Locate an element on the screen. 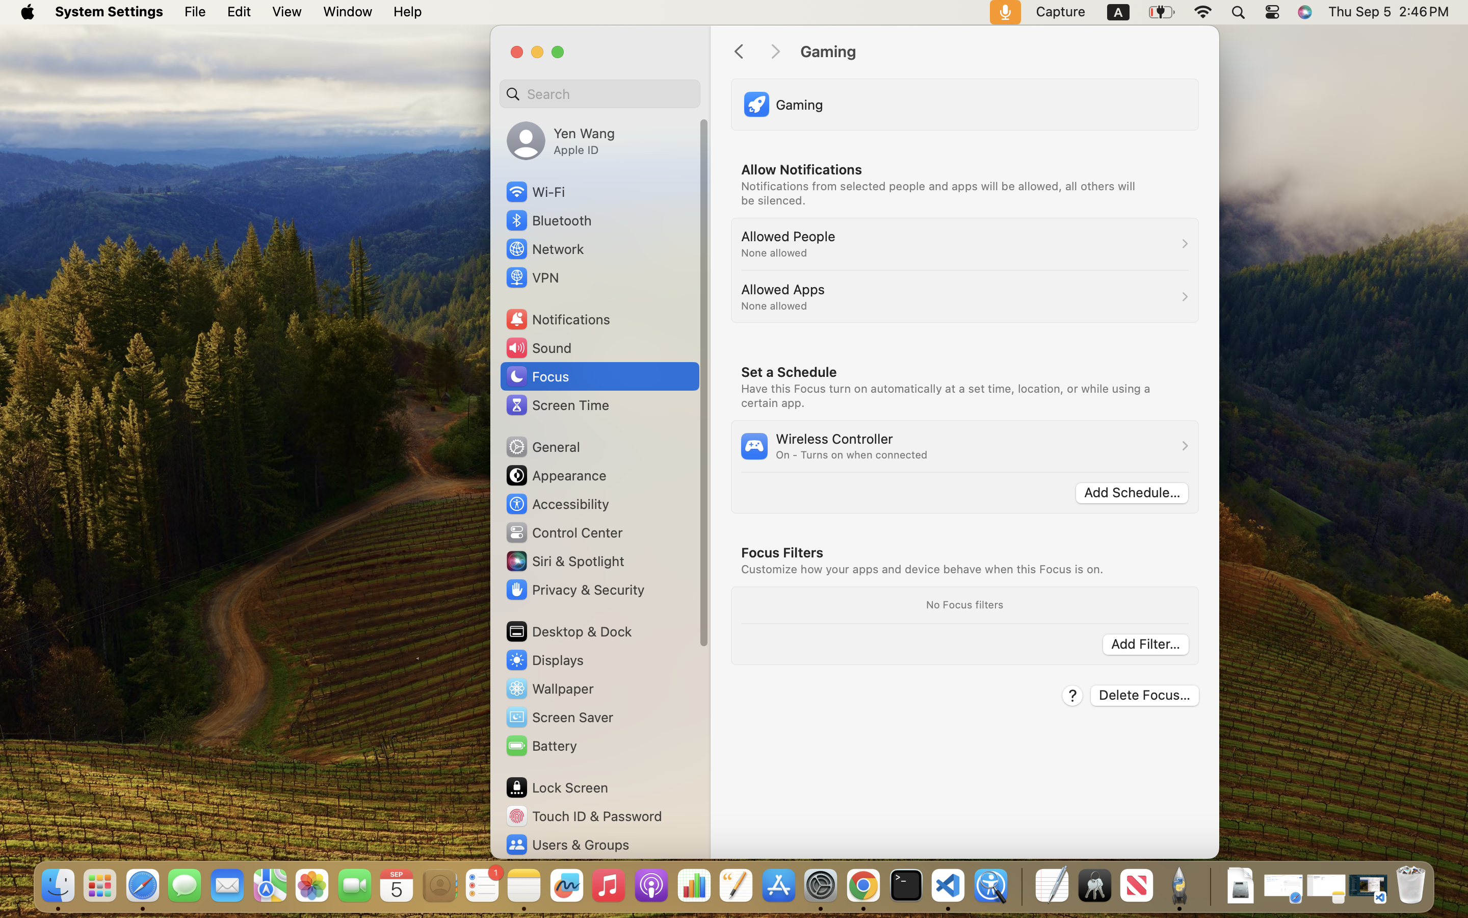  Notifications is located at coordinates (558, 319).